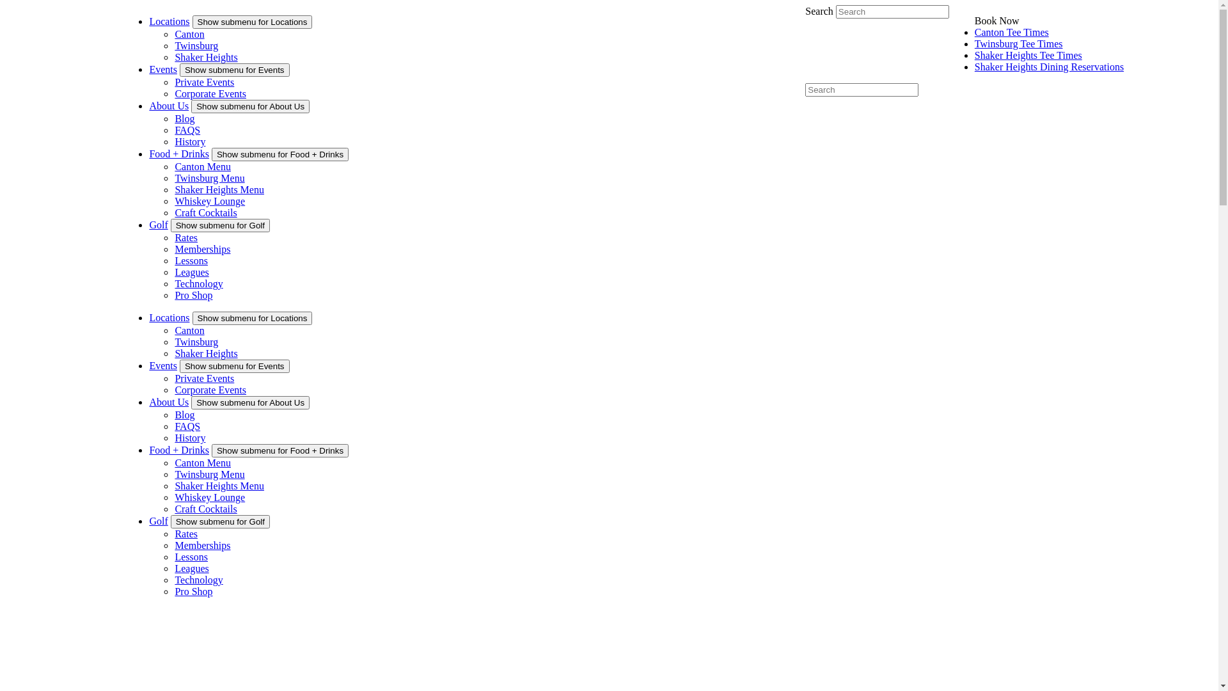 Image resolution: width=1228 pixels, height=691 pixels. I want to click on Shaker Heights Menu, so click(219, 486).